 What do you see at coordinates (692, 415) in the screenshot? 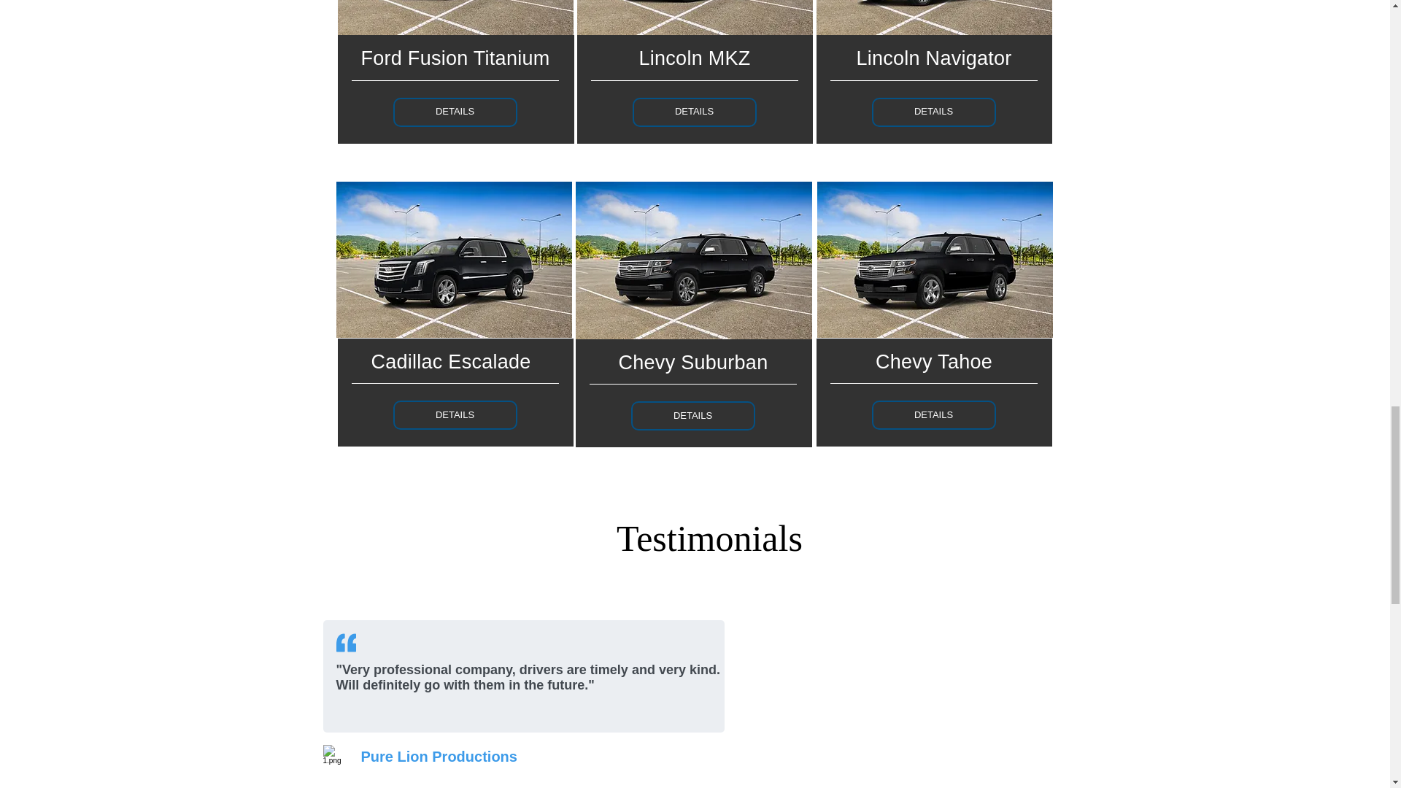
I see `DETAILS` at bounding box center [692, 415].